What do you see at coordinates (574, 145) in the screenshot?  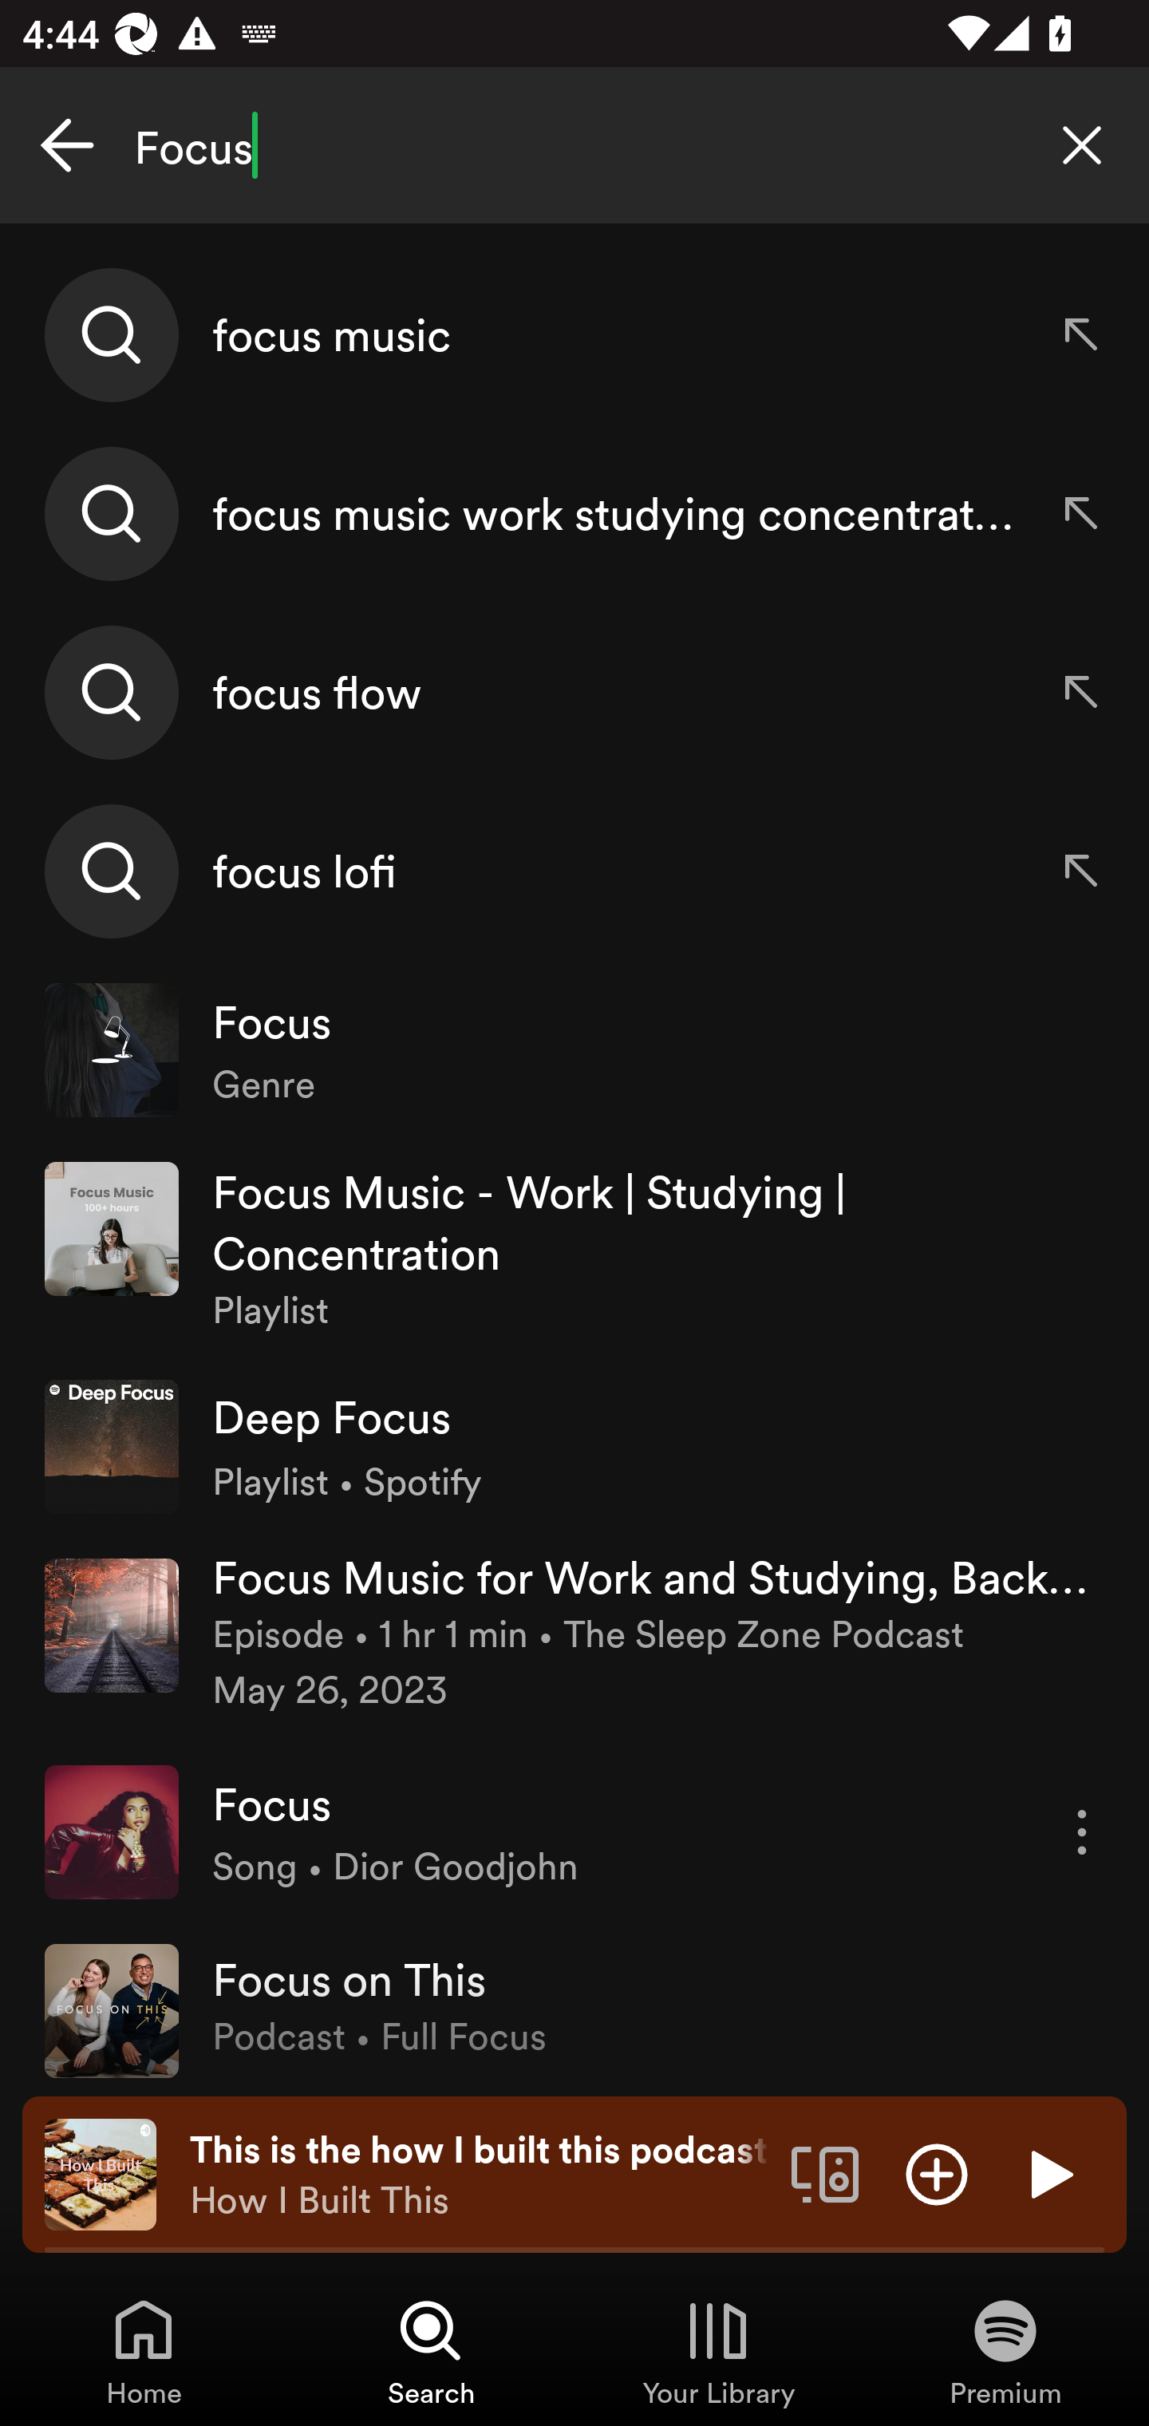 I see `Focus` at bounding box center [574, 145].